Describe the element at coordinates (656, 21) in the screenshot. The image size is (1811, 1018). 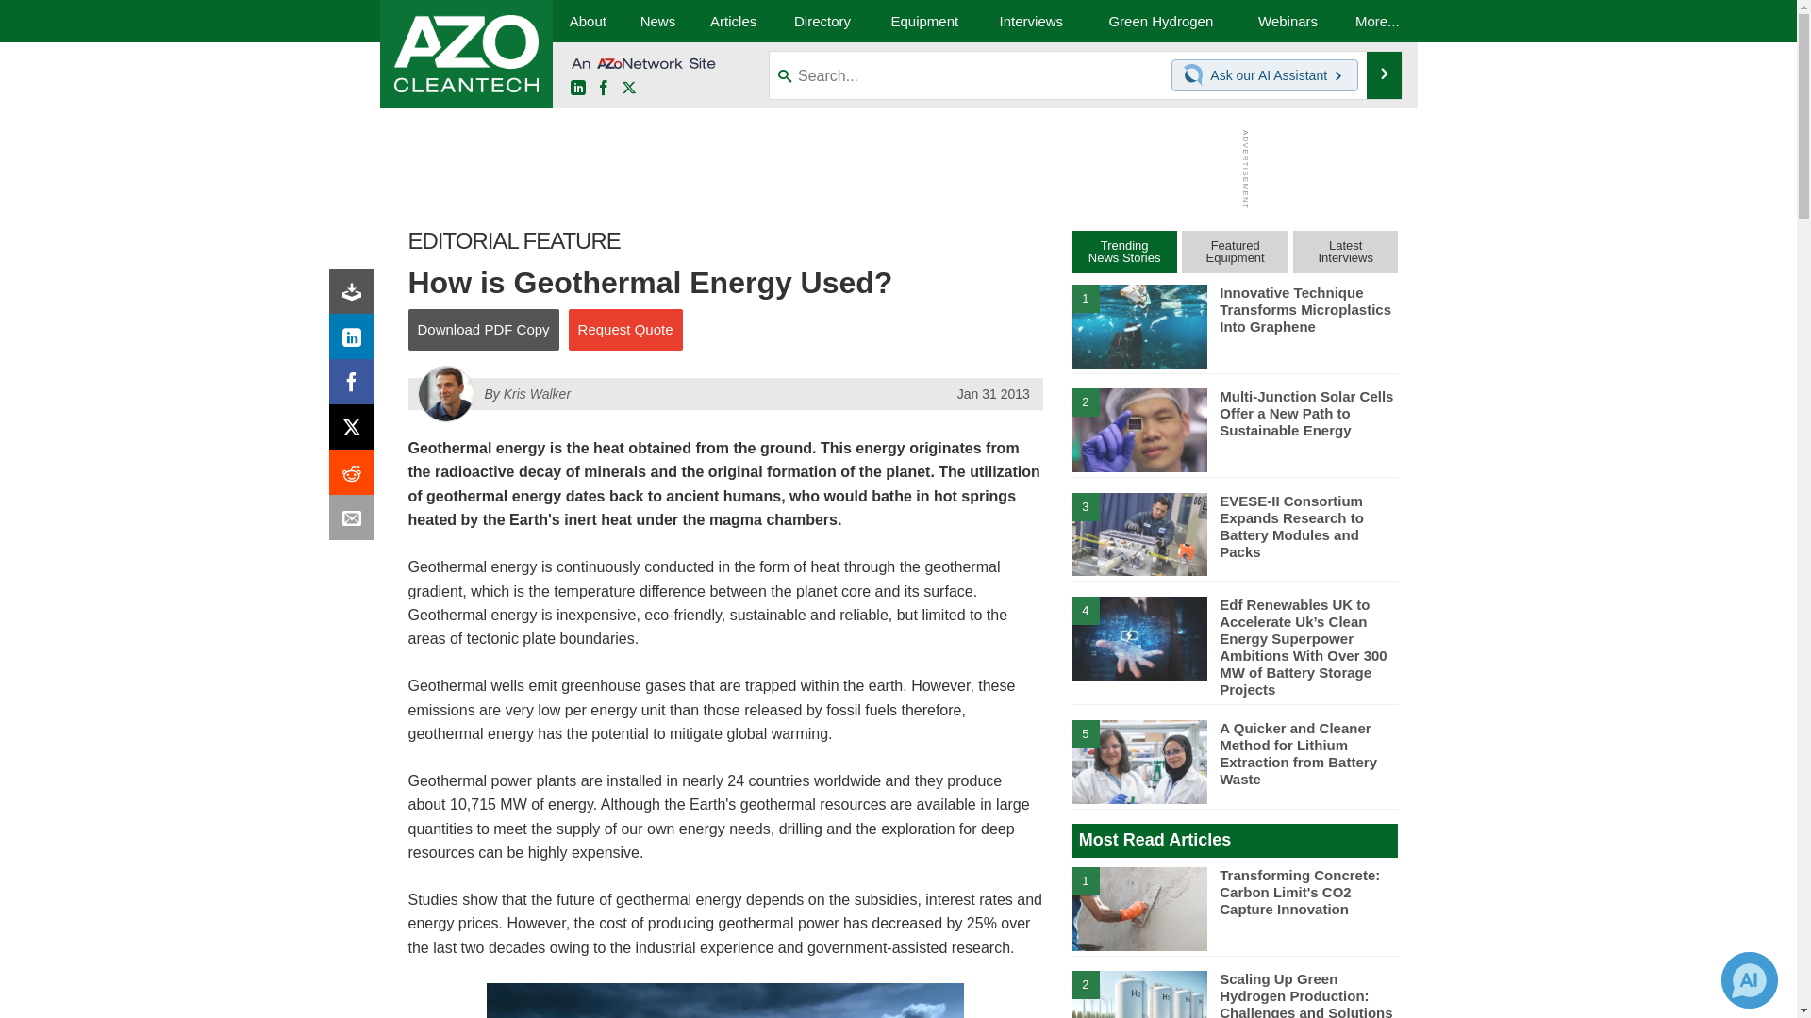
I see `News` at that location.